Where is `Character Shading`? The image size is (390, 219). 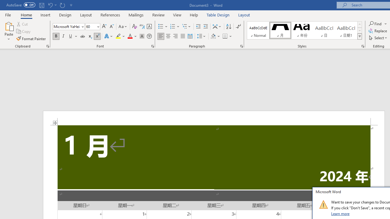 Character Shading is located at coordinates (142, 36).